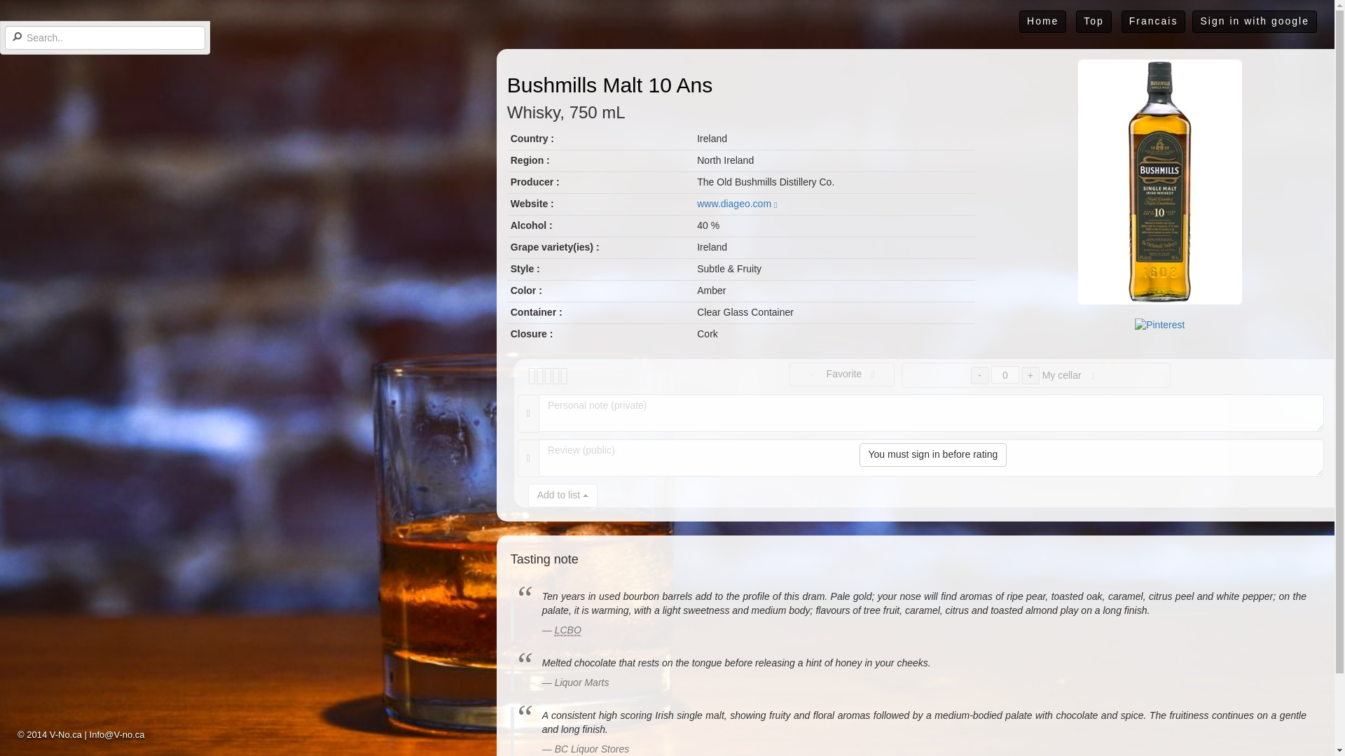 The width and height of the screenshot is (1345, 756). Describe the element at coordinates (538, 377) in the screenshot. I see `poor` at that location.